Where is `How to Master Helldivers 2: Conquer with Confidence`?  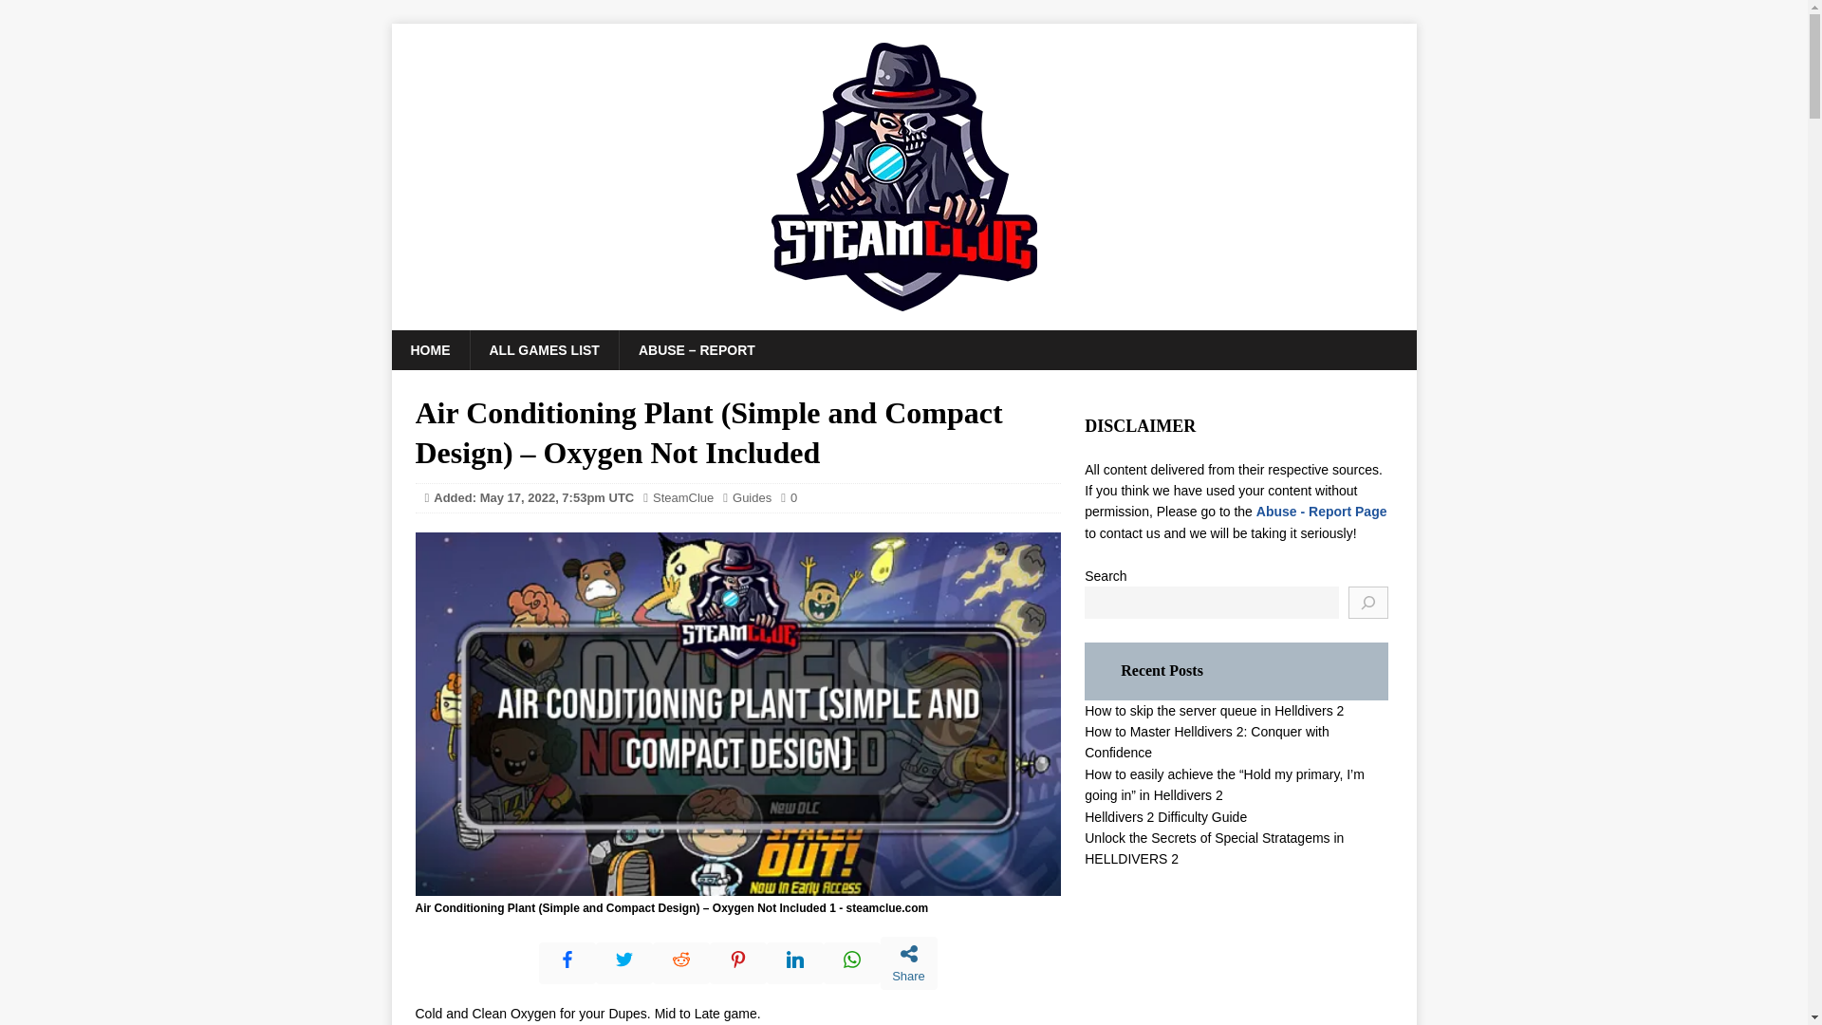
How to Master Helldivers 2: Conquer with Confidence is located at coordinates (1207, 742).